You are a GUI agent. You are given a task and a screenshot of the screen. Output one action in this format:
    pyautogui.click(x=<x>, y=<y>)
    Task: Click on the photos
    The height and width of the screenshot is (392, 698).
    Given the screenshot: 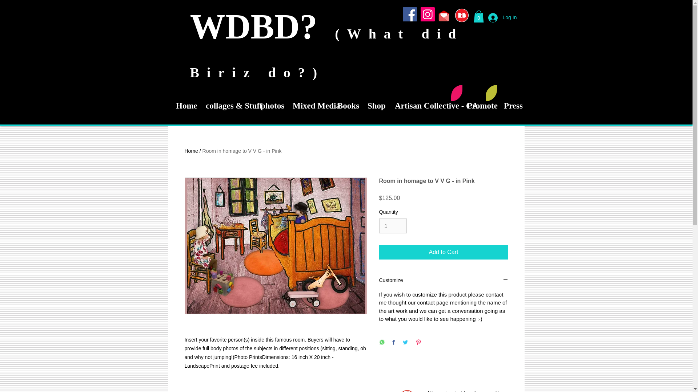 What is the action you would take?
    pyautogui.click(x=269, y=106)
    